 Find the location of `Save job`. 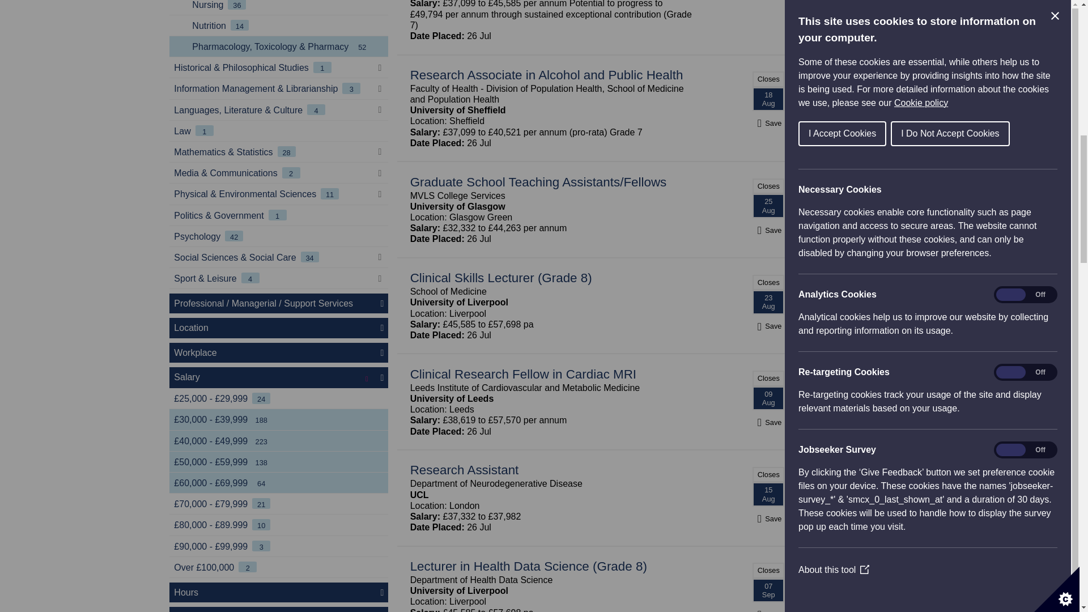

Save job is located at coordinates (768, 326).